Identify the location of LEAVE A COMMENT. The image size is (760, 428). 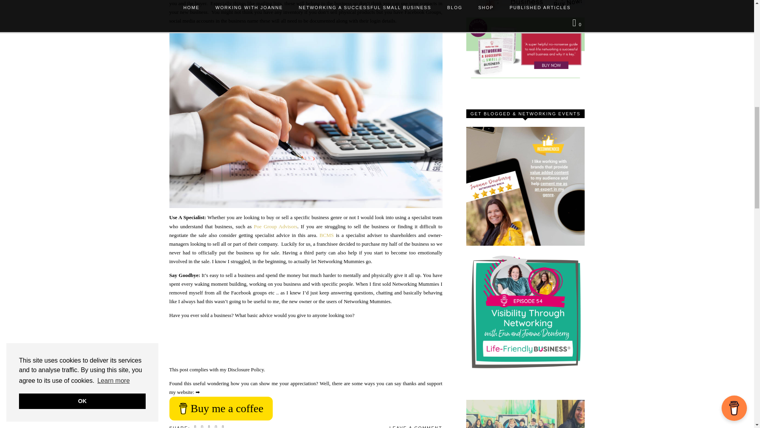
(416, 426).